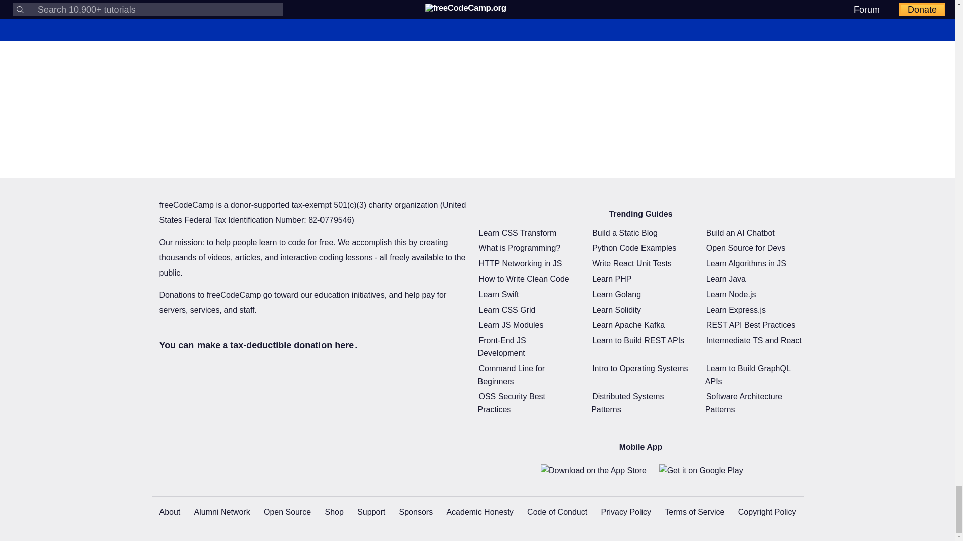 This screenshot has height=541, width=963. I want to click on Build a Static Blog, so click(625, 233).